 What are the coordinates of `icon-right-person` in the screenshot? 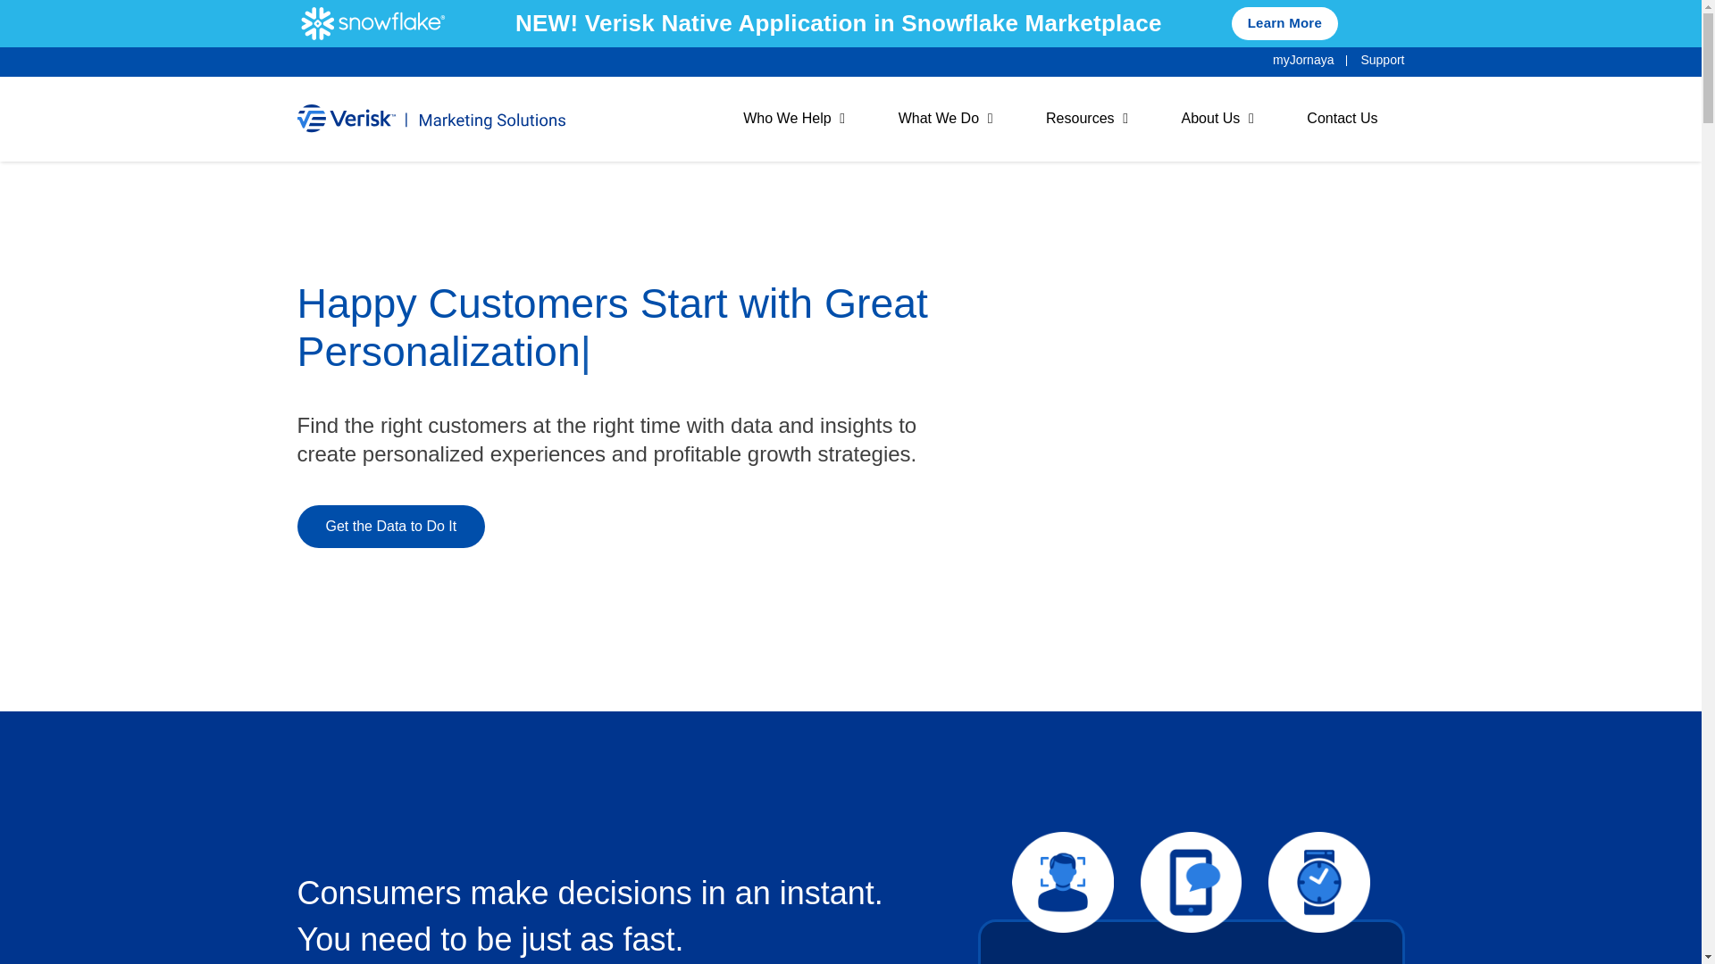 It's located at (1062, 883).